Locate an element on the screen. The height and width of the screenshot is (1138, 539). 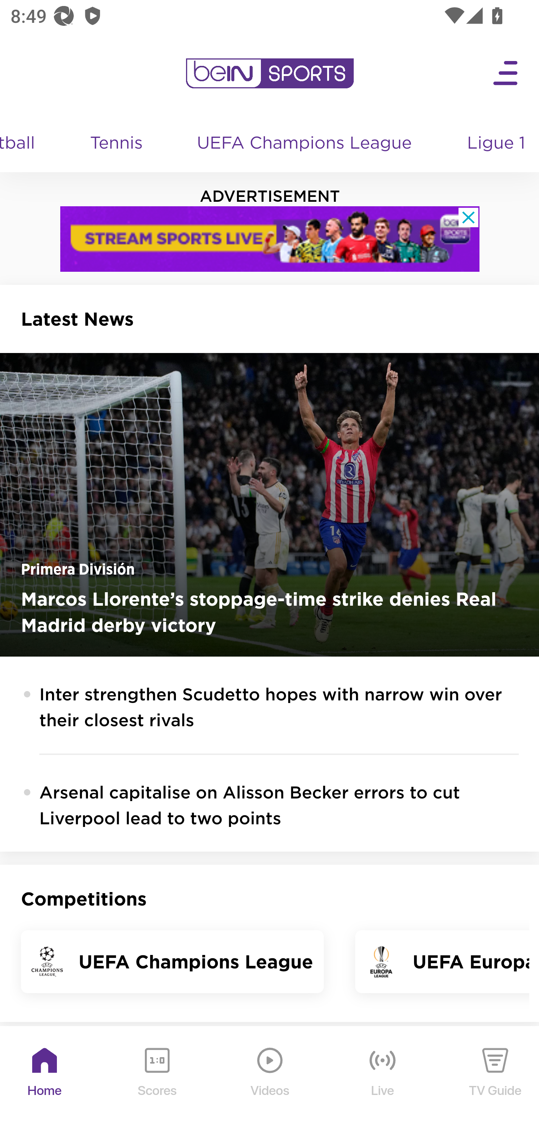
Ligue 1 is located at coordinates (497, 144).